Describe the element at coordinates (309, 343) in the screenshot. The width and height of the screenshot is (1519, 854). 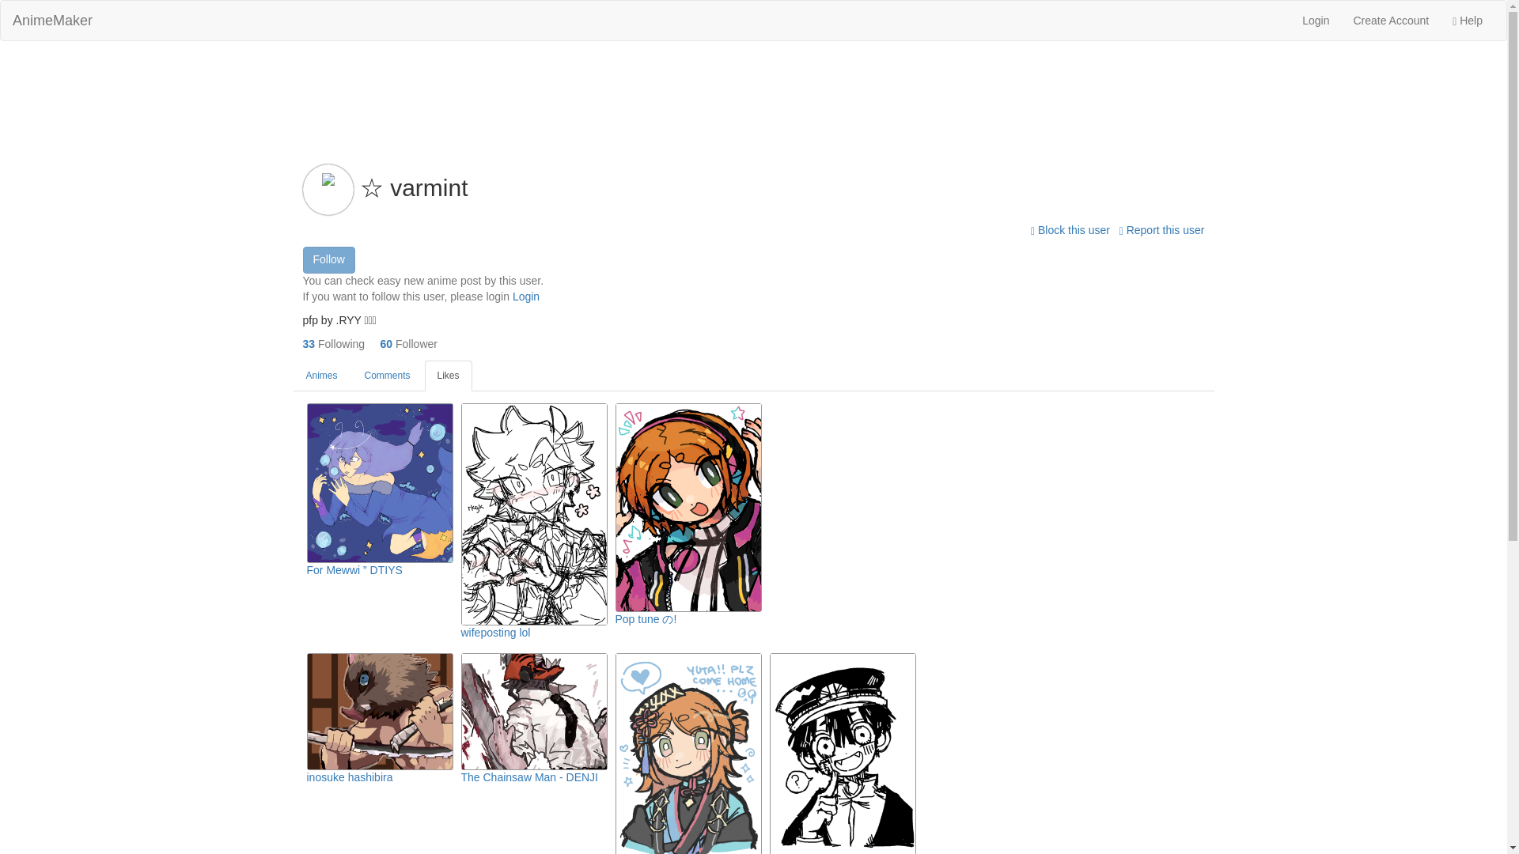
I see `33` at that location.